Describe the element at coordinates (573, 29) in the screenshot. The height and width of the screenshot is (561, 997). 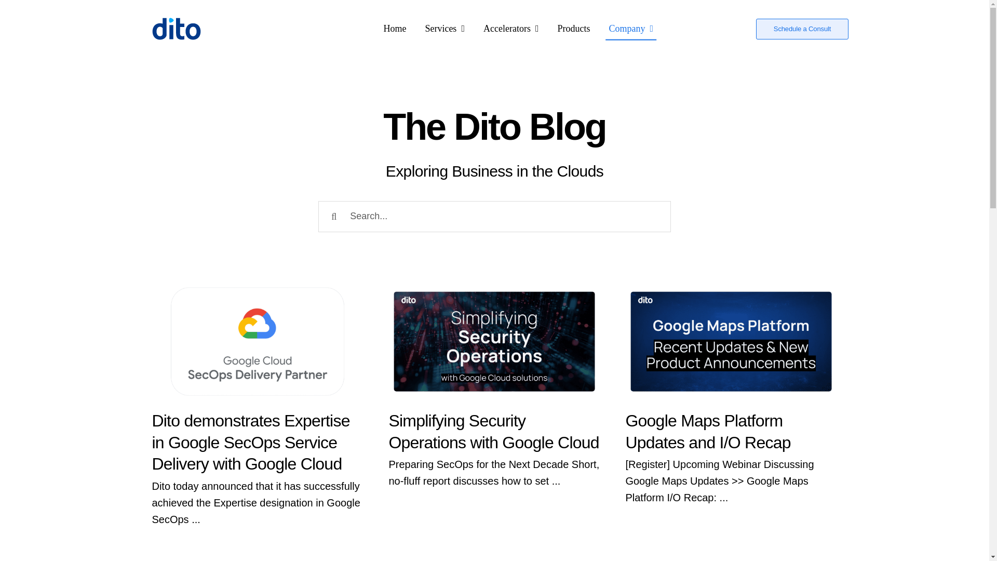
I see `Products` at that location.